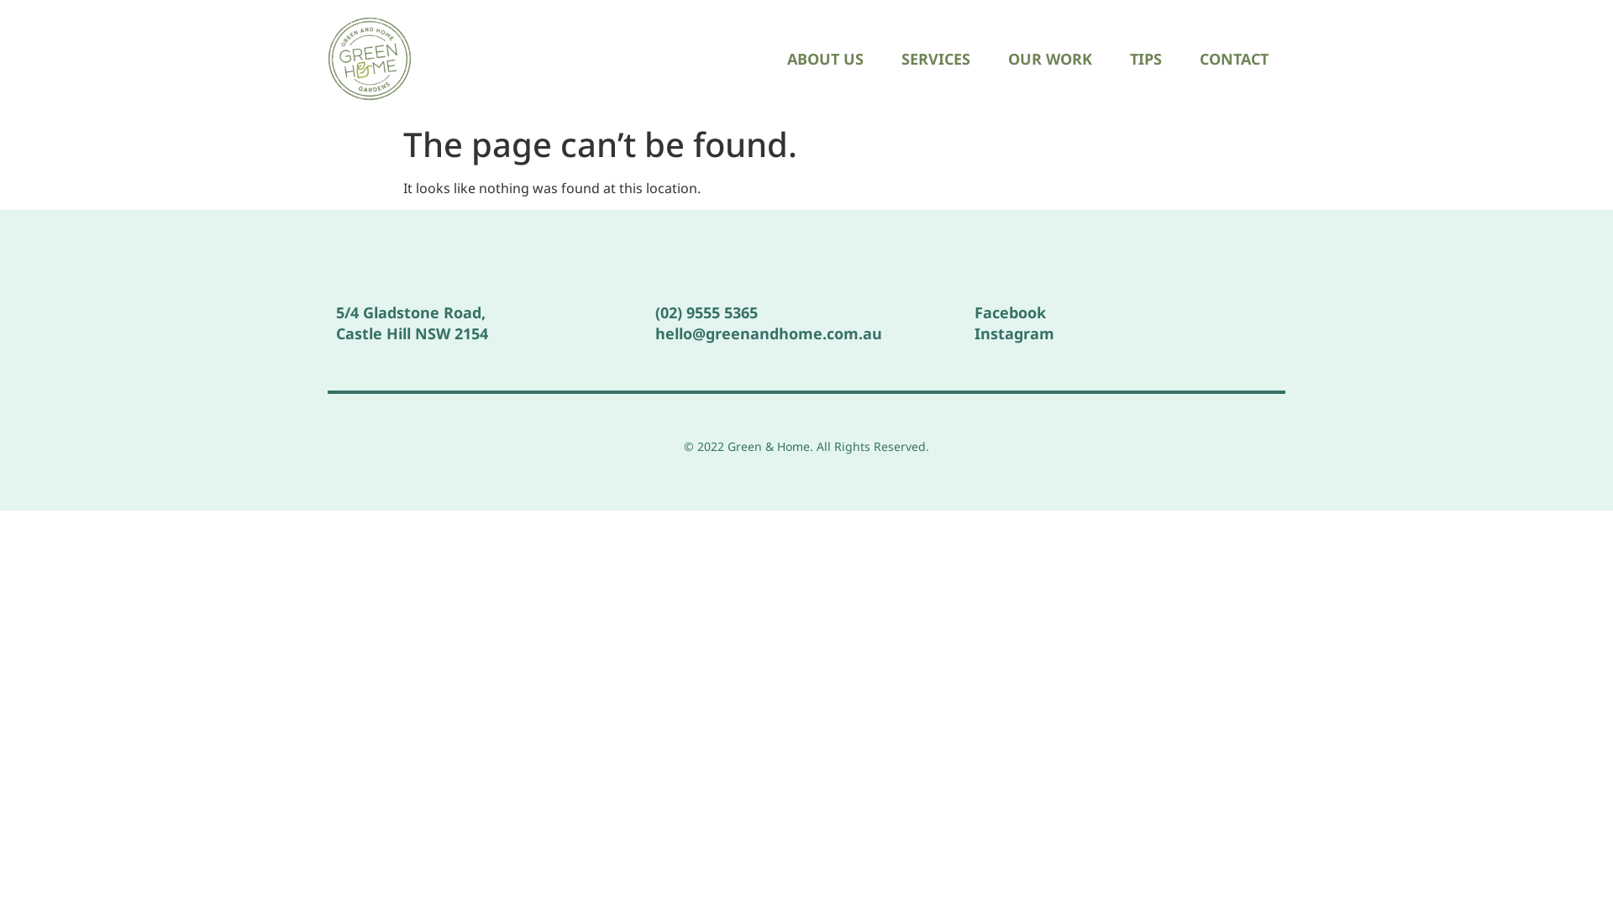 This screenshot has height=907, width=1613. What do you see at coordinates (769, 333) in the screenshot?
I see `hello@greenandhome.com.au` at bounding box center [769, 333].